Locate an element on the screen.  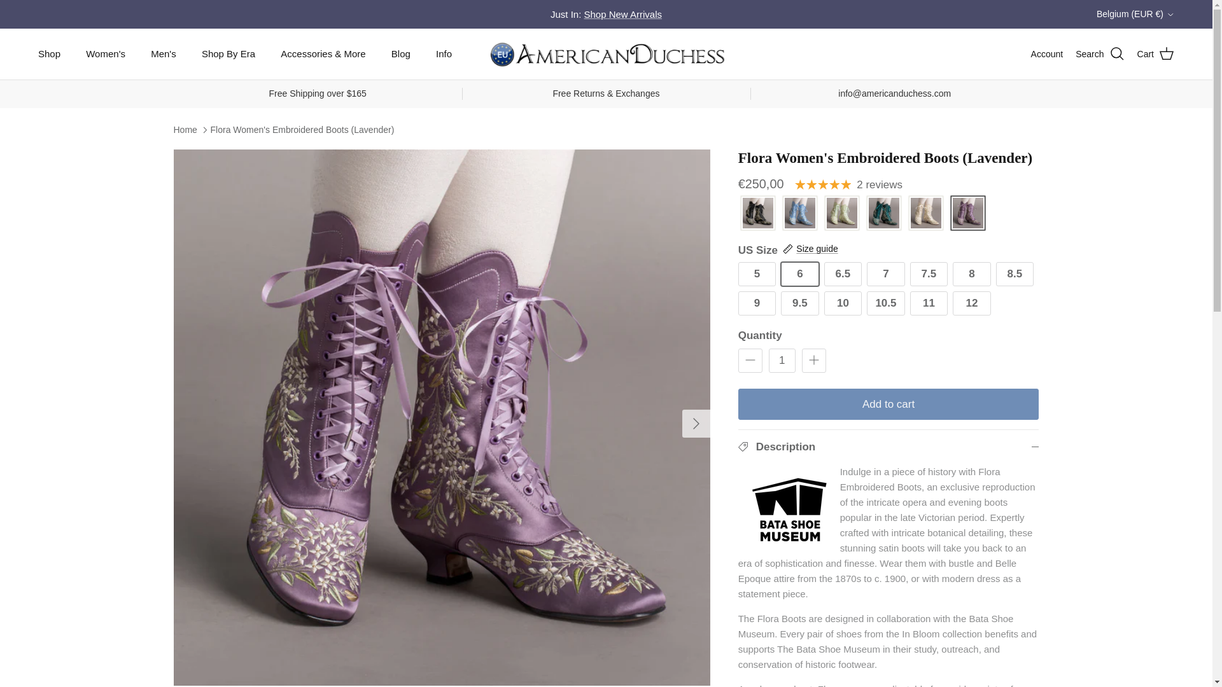
1 is located at coordinates (782, 360).